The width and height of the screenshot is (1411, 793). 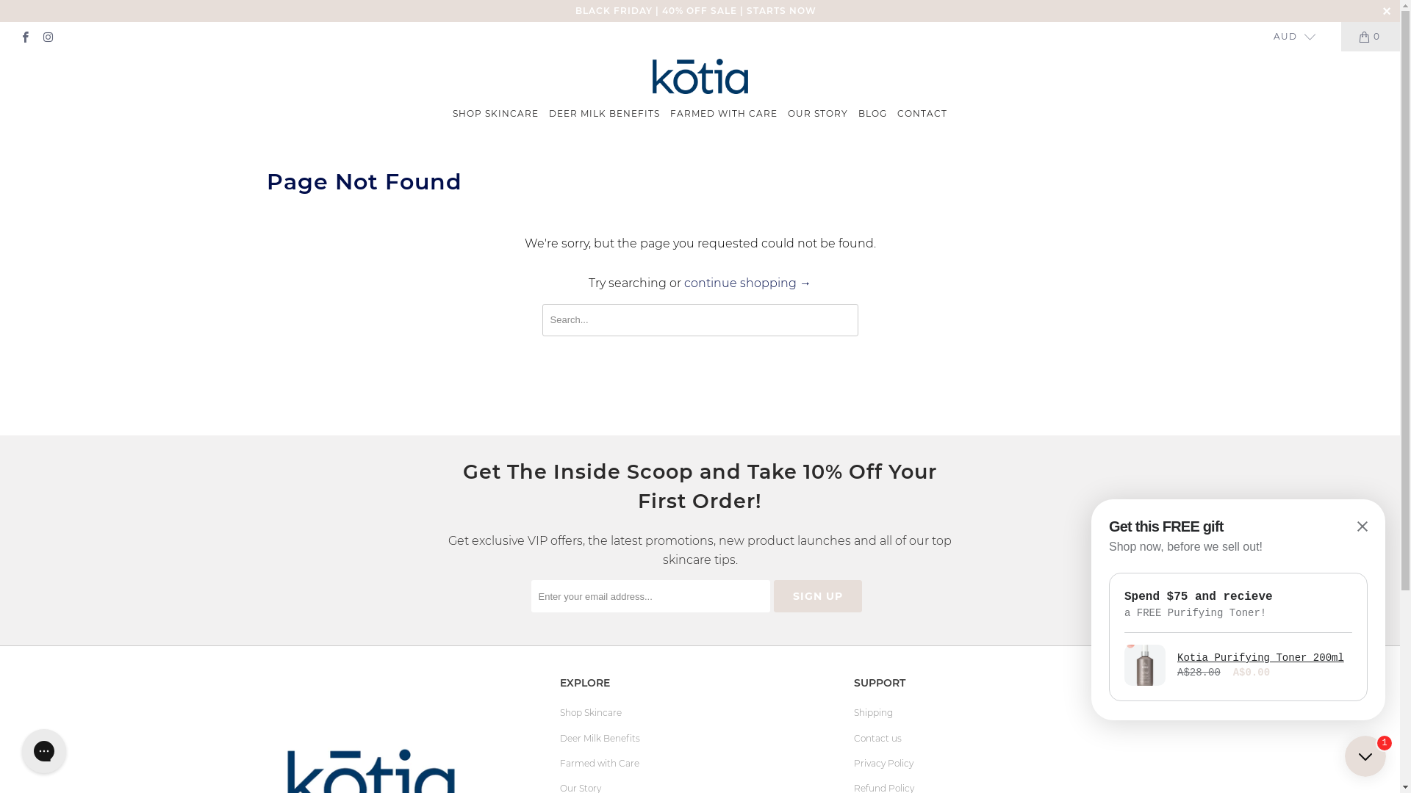 I want to click on SHOP SKINCARE, so click(x=495, y=115).